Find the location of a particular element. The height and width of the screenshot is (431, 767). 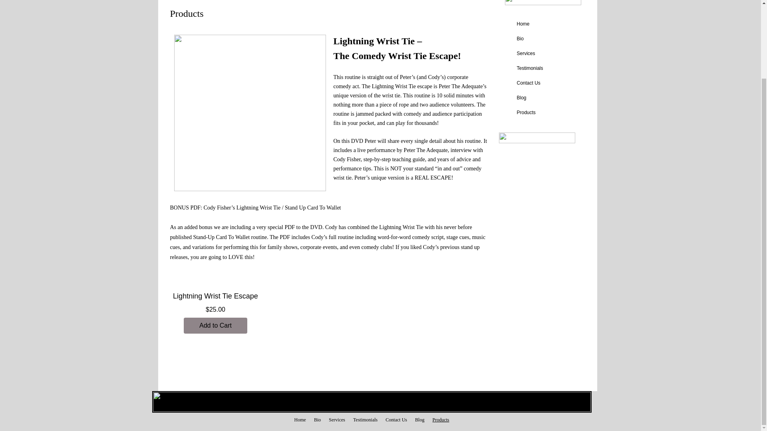

Services is located at coordinates (526, 53).